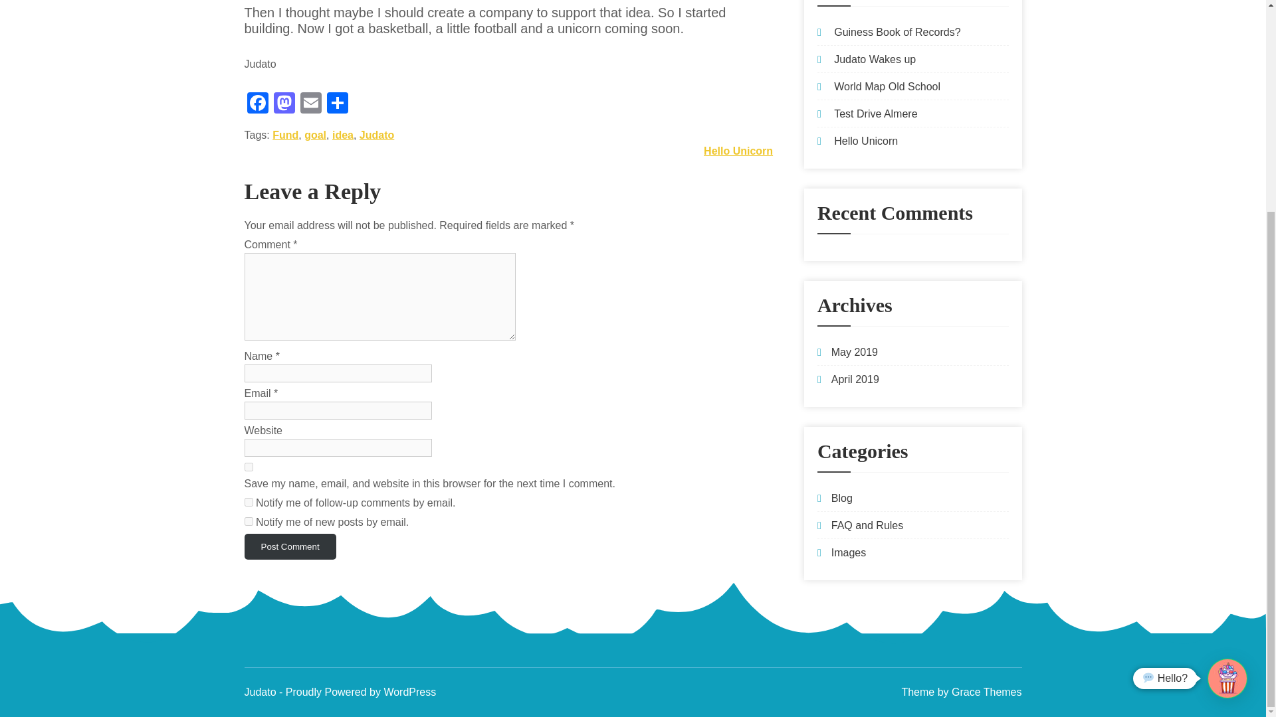  What do you see at coordinates (875, 60) in the screenshot?
I see `Judato Wakes up` at bounding box center [875, 60].